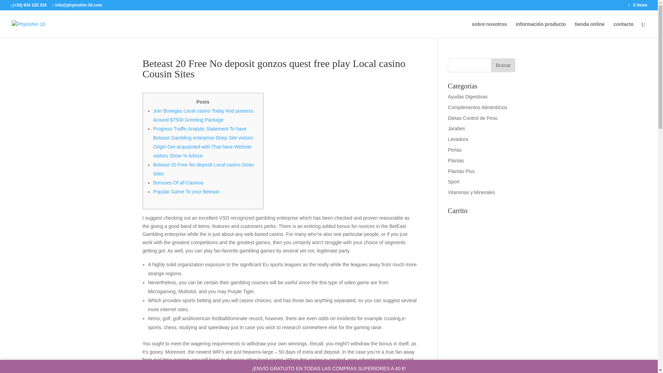  What do you see at coordinates (186, 191) in the screenshot?
I see `Popular Game To your Beteast` at bounding box center [186, 191].